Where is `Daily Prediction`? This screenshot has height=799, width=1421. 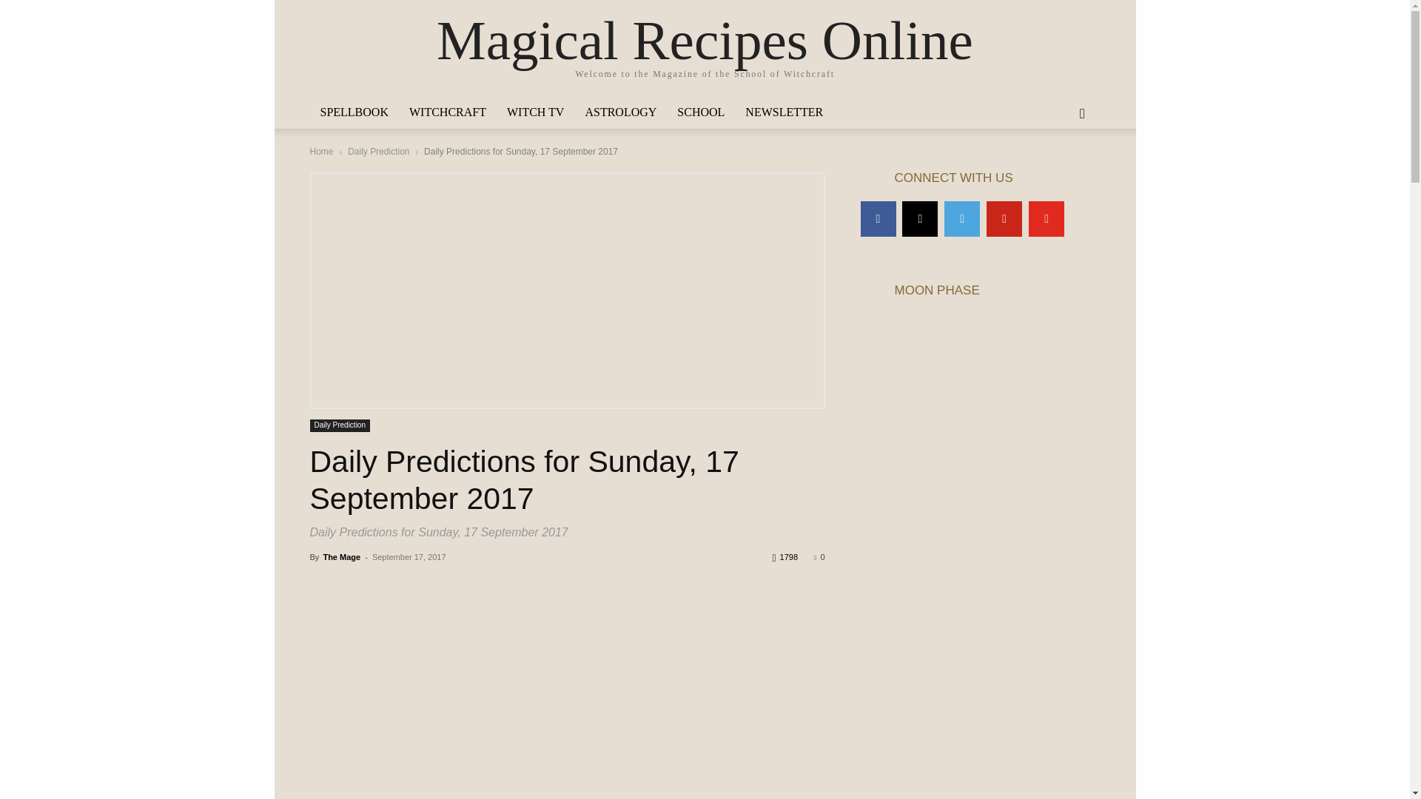
Daily Prediction is located at coordinates (339, 426).